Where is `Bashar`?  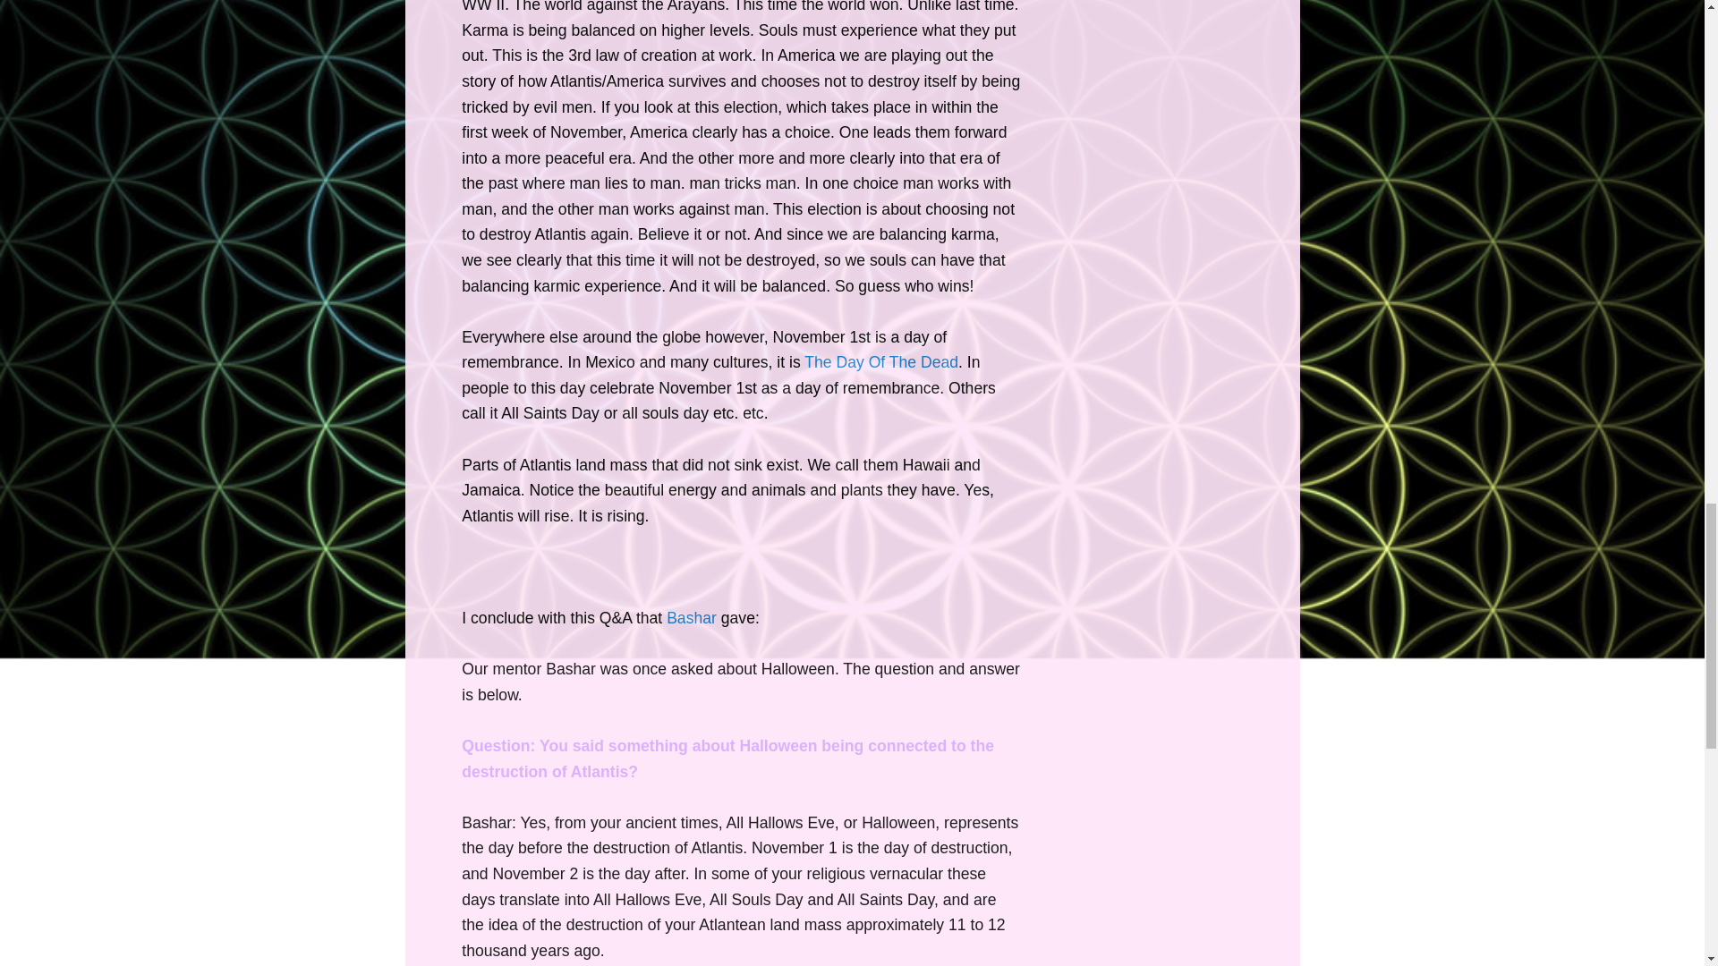
Bashar is located at coordinates (691, 617).